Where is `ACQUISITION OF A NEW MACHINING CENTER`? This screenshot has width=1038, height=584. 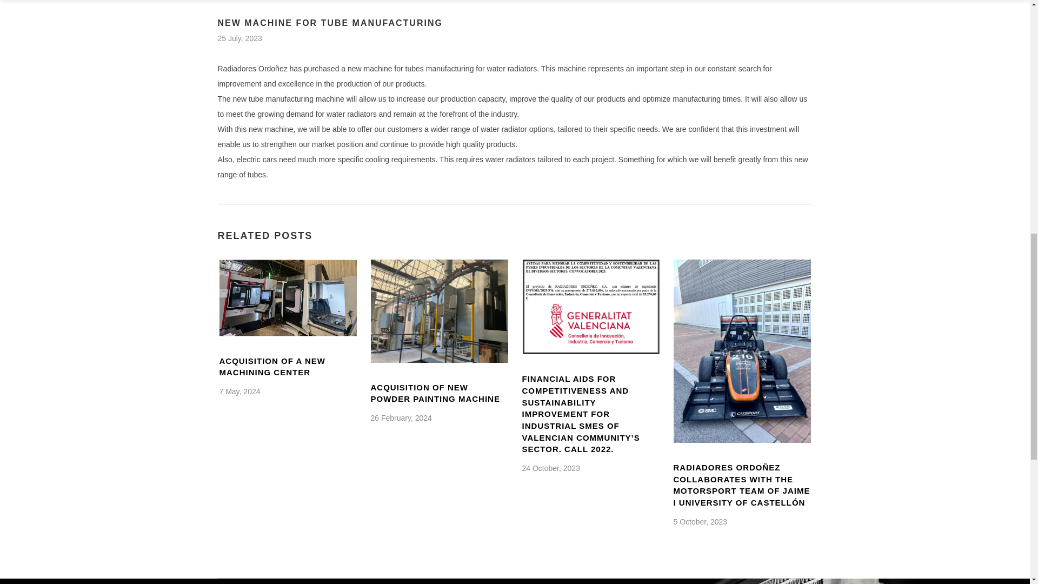 ACQUISITION OF A NEW MACHINING CENTER is located at coordinates (288, 297).